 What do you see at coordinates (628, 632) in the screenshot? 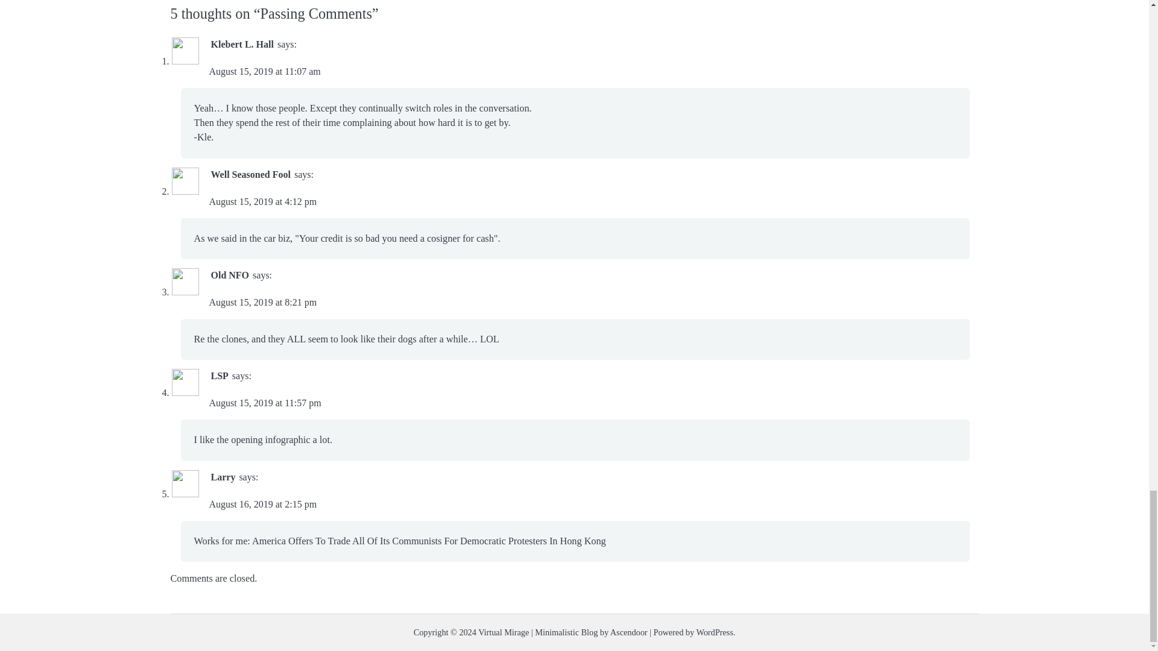
I see `Ascendoor` at bounding box center [628, 632].